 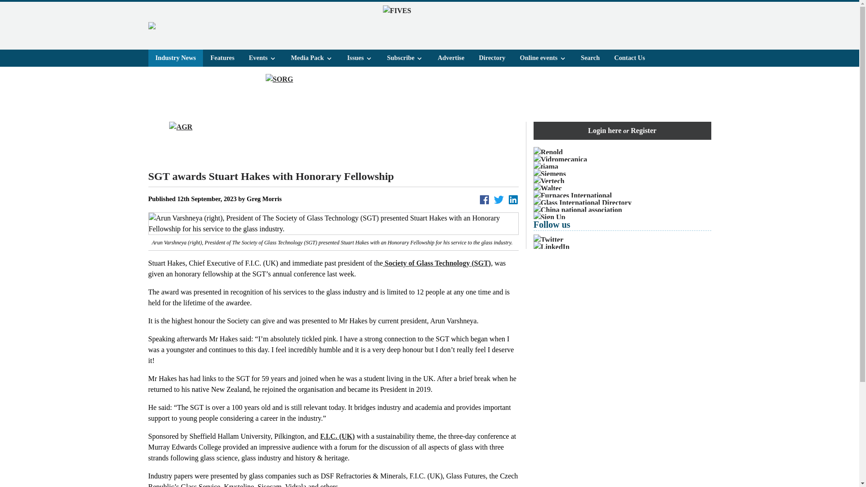 I want to click on Directory, so click(x=492, y=58).